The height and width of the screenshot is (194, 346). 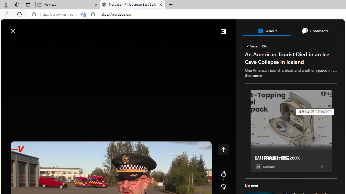 What do you see at coordinates (83, 14) in the screenshot?
I see `Tabs in split screen` at bounding box center [83, 14].